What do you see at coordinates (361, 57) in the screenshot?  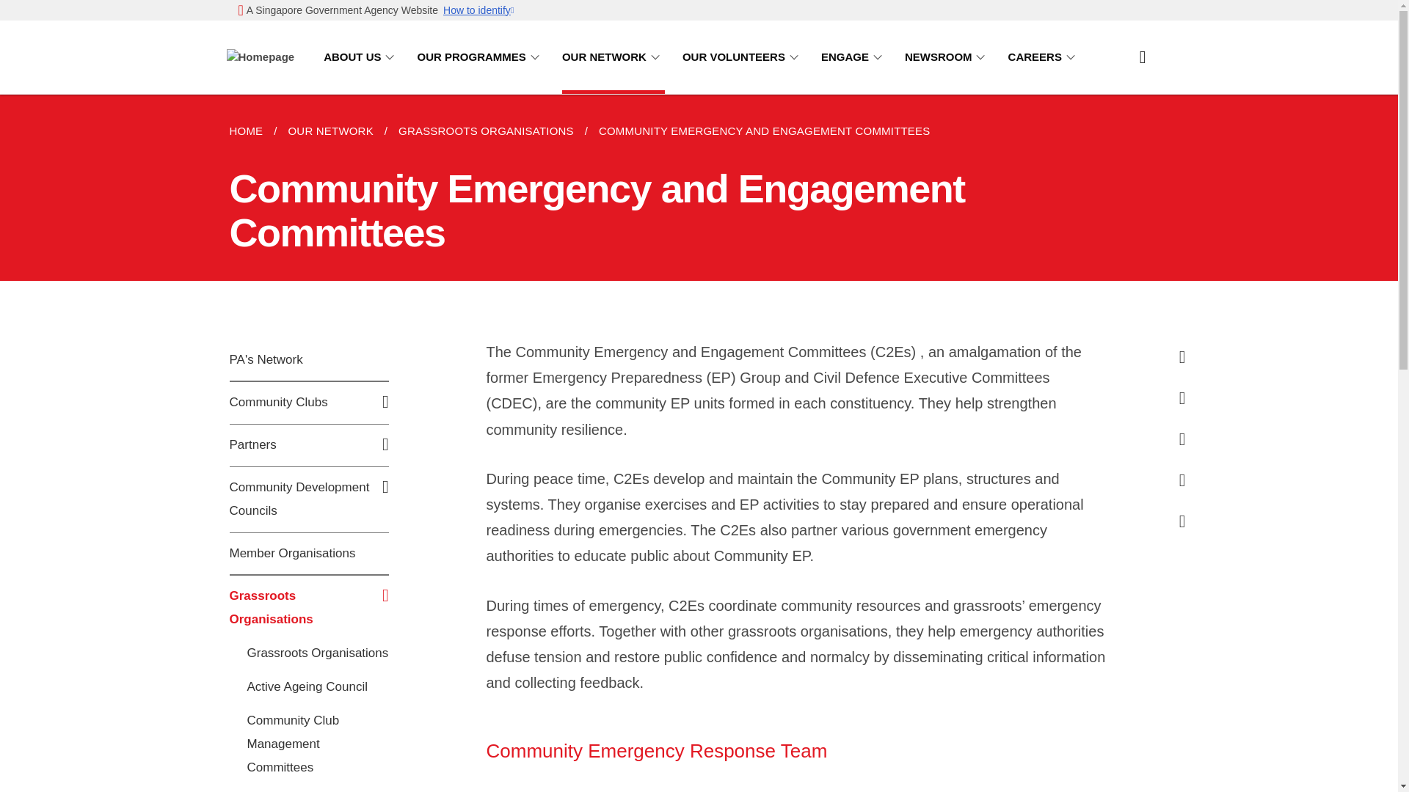 I see `ABOUT US` at bounding box center [361, 57].